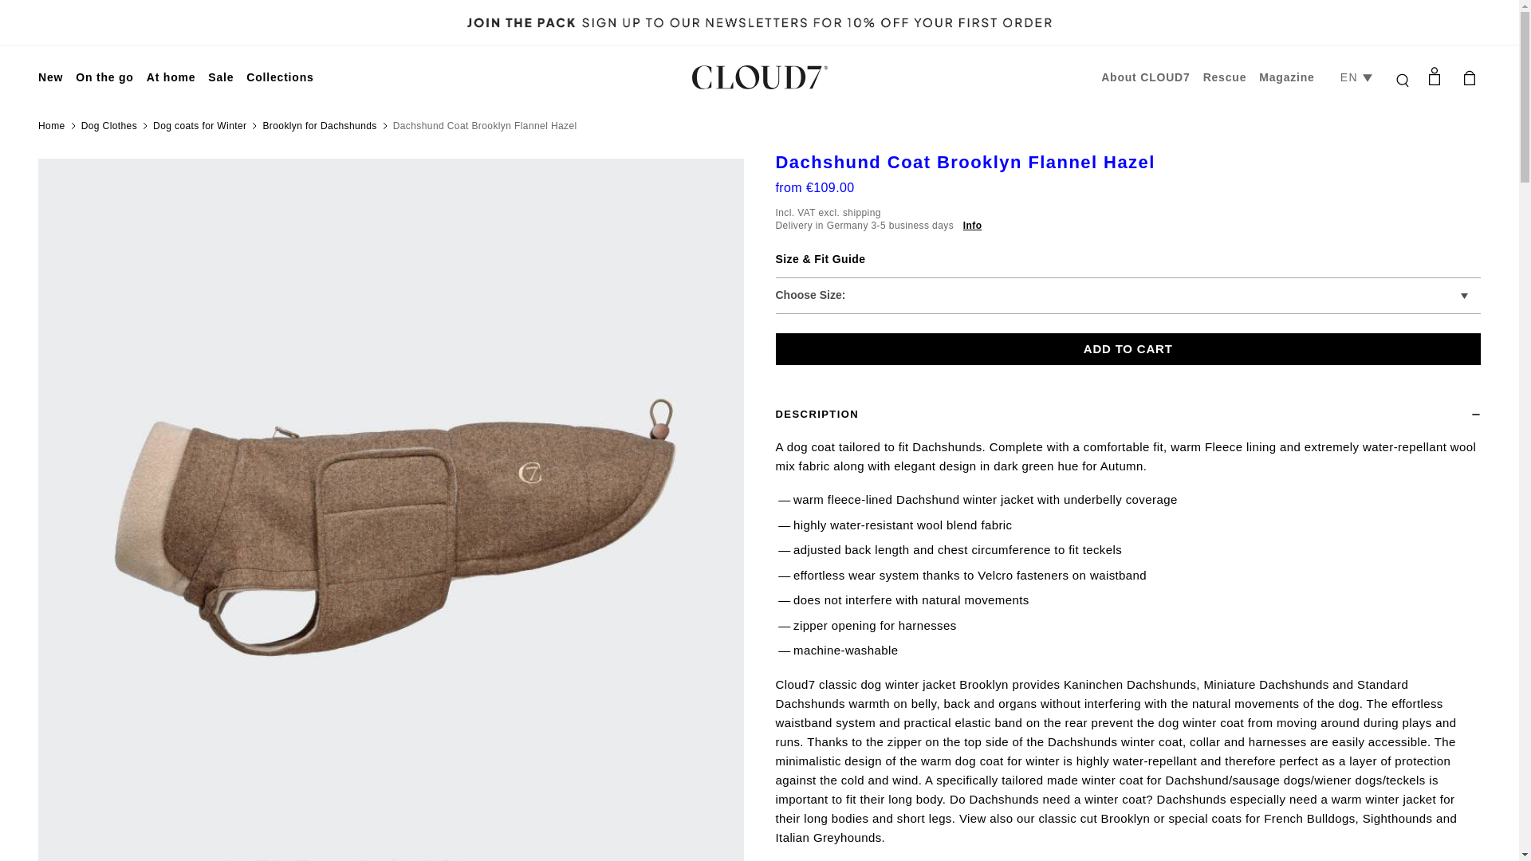  Describe the element at coordinates (52, 126) in the screenshot. I see `Go to Home Page` at that location.